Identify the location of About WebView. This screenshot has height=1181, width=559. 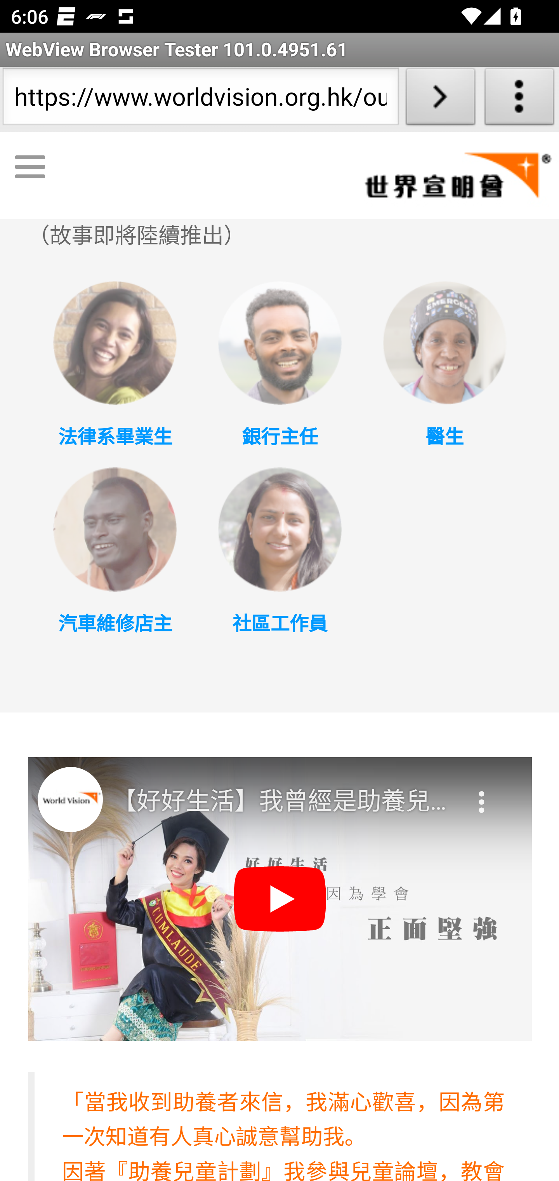
(519, 99).